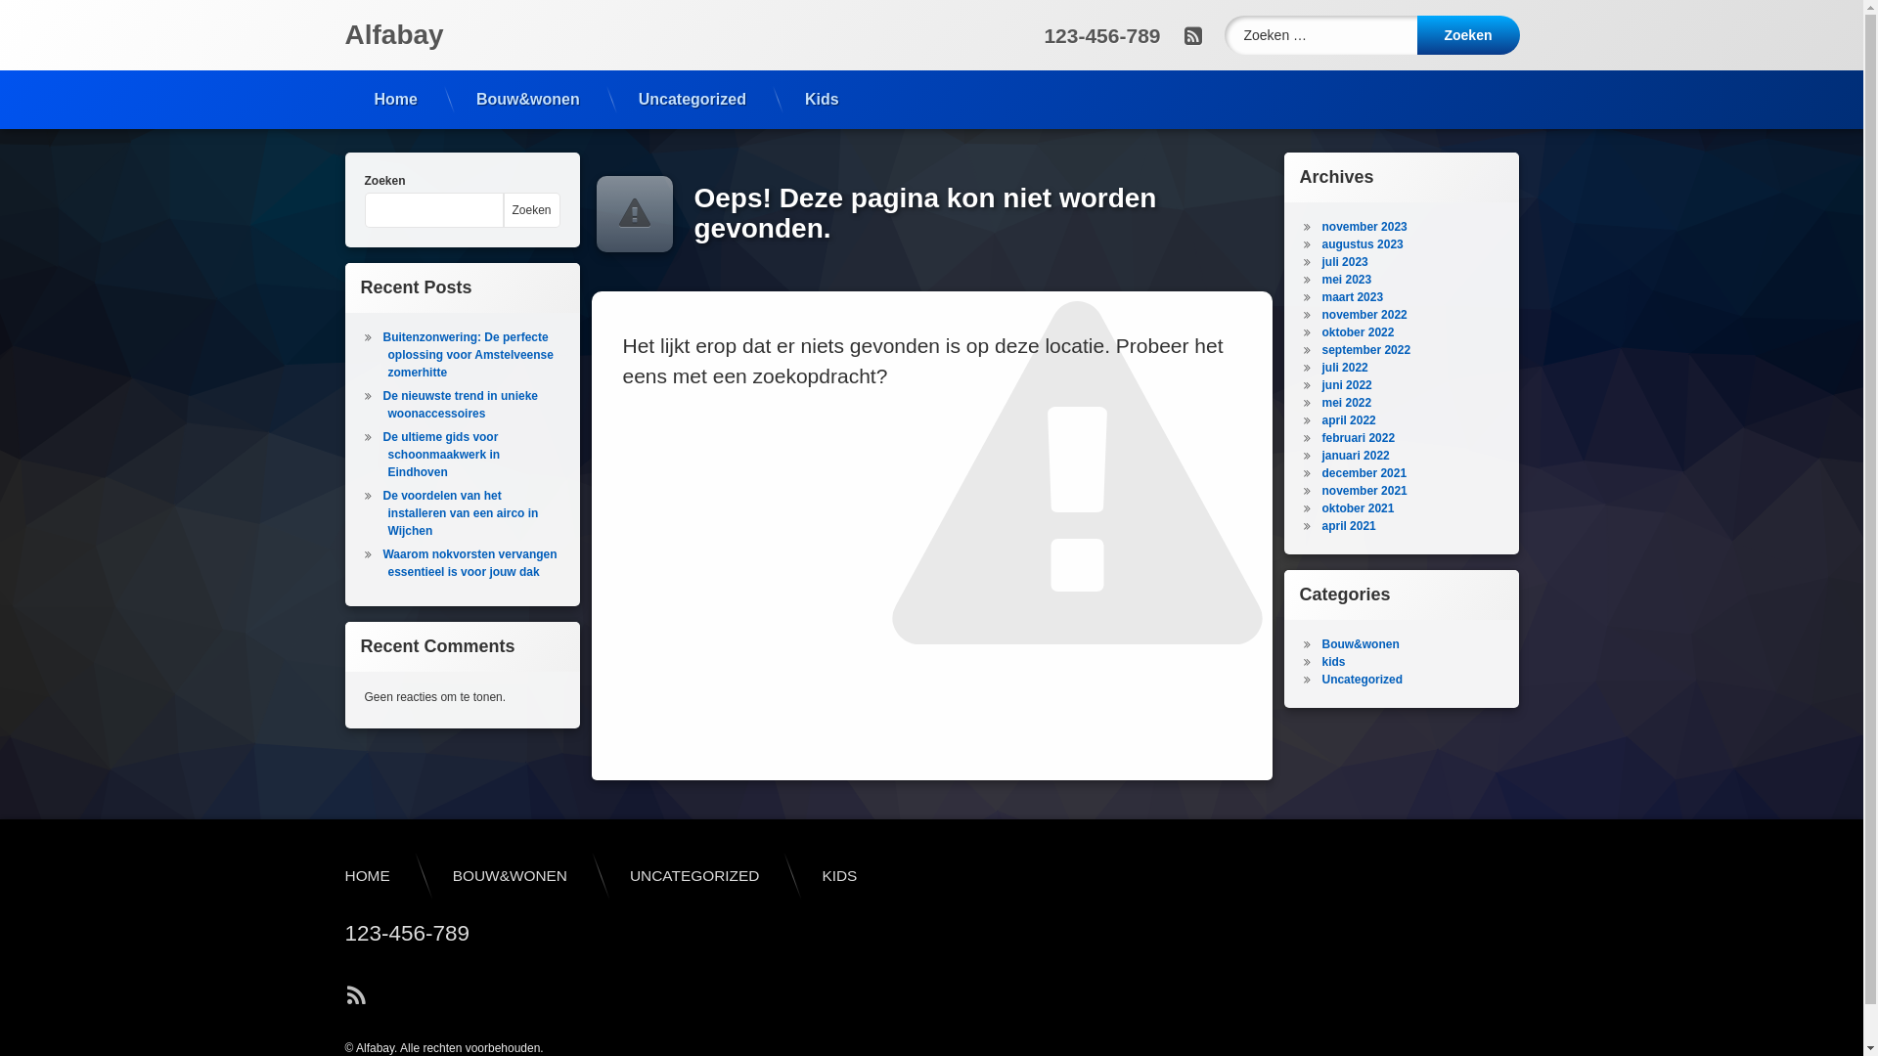  Describe the element at coordinates (1360, 644) in the screenshot. I see `Bouw&wonen` at that location.